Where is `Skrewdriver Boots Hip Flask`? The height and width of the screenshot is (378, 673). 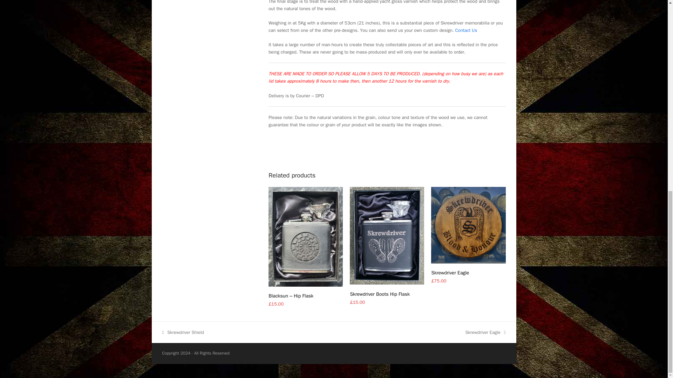
Skrewdriver Boots Hip Flask is located at coordinates (387, 294).